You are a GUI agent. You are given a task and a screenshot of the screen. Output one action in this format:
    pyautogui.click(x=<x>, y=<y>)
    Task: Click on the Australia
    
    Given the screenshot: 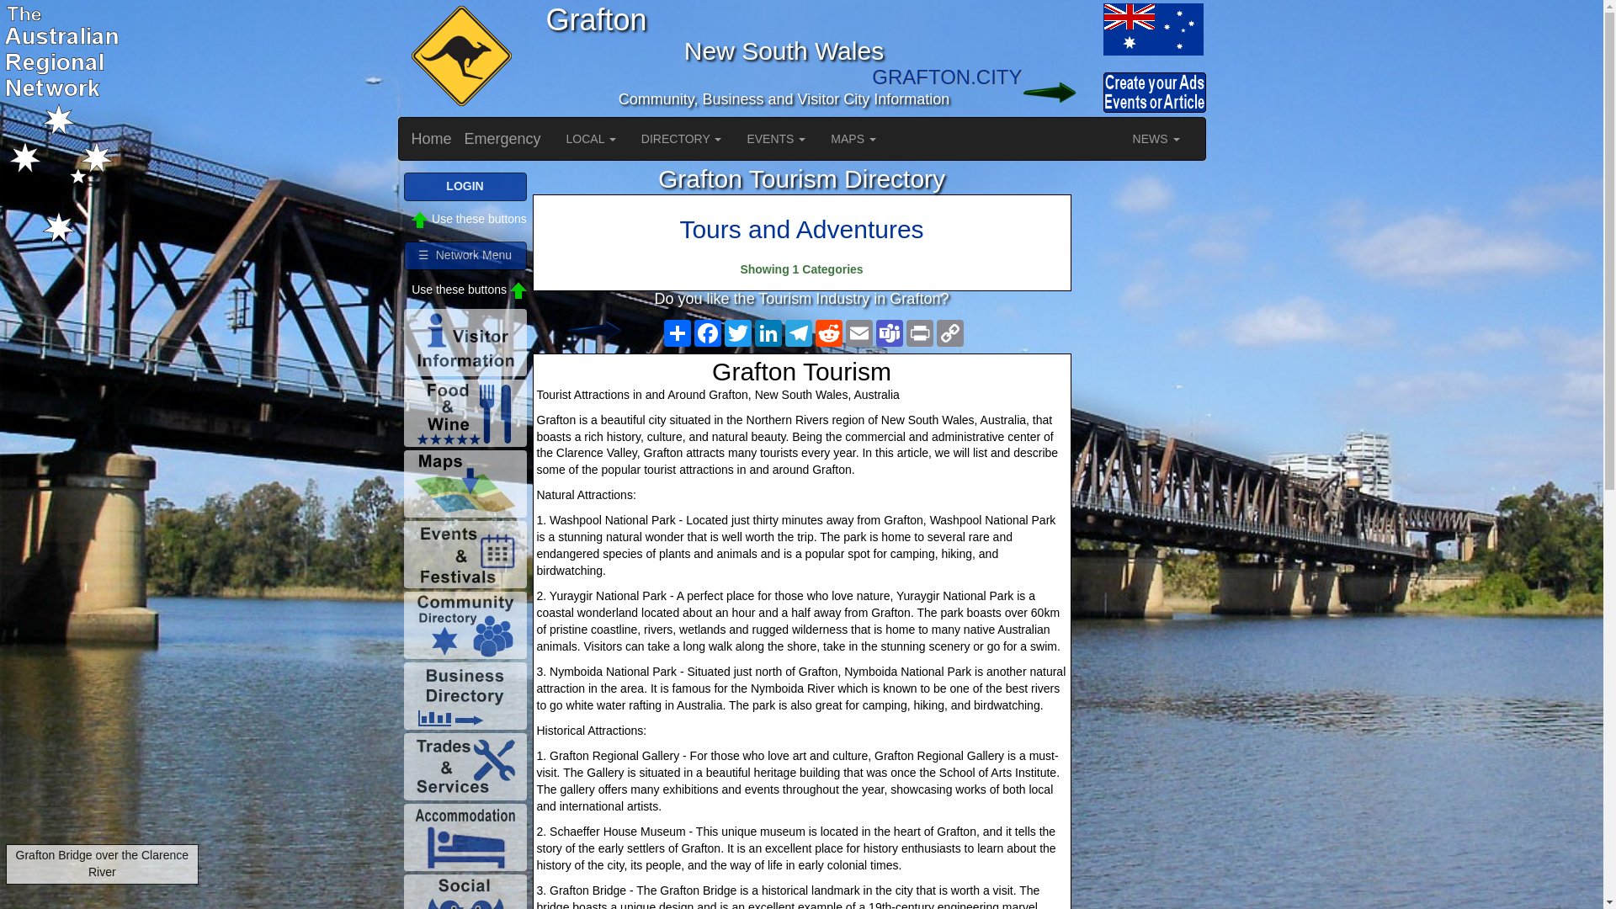 What is the action you would take?
    pyautogui.click(x=1061, y=29)
    